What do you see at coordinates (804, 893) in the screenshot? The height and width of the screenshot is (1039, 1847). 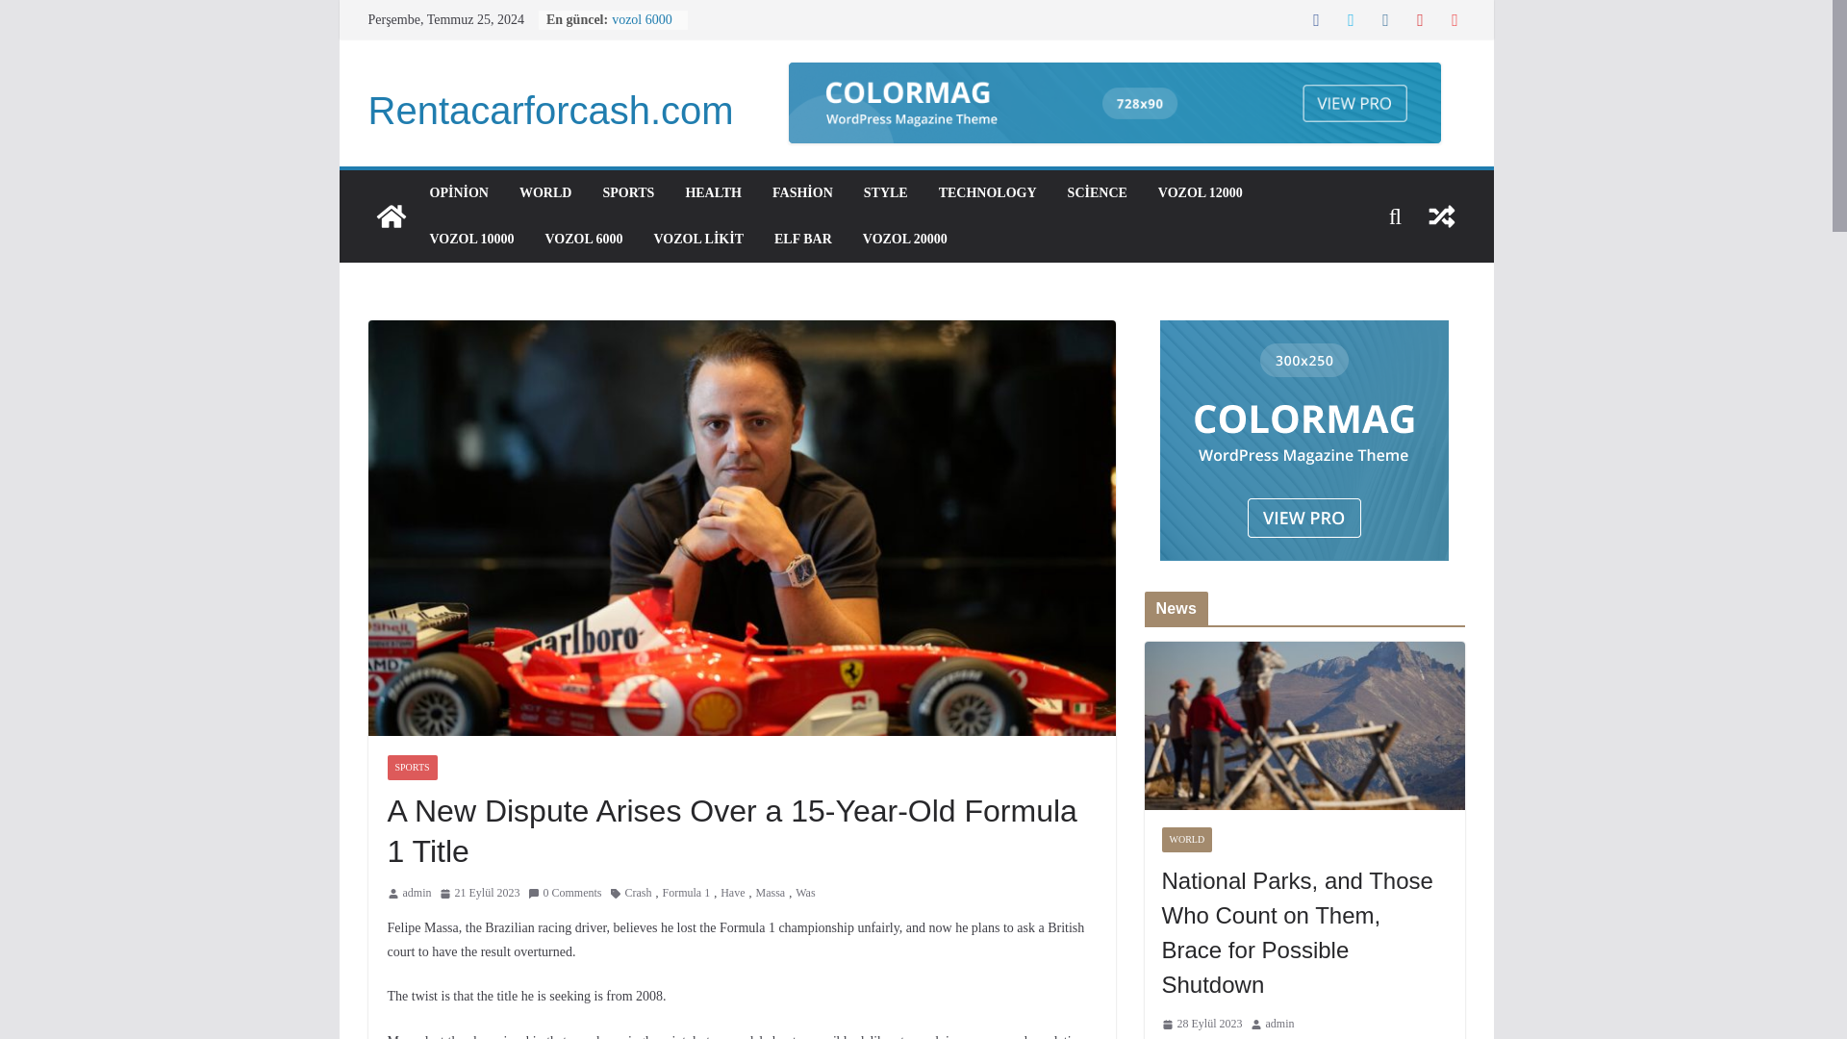 I see `Was` at bounding box center [804, 893].